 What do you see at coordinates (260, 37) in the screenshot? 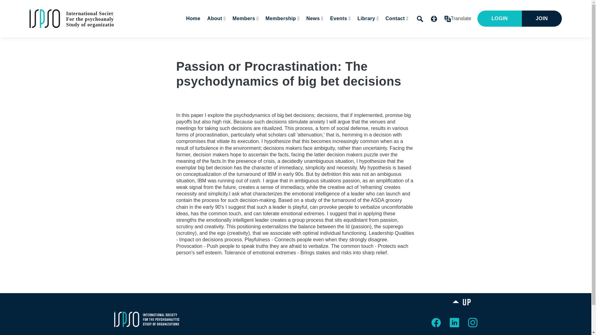
I see `Bridger Award` at bounding box center [260, 37].